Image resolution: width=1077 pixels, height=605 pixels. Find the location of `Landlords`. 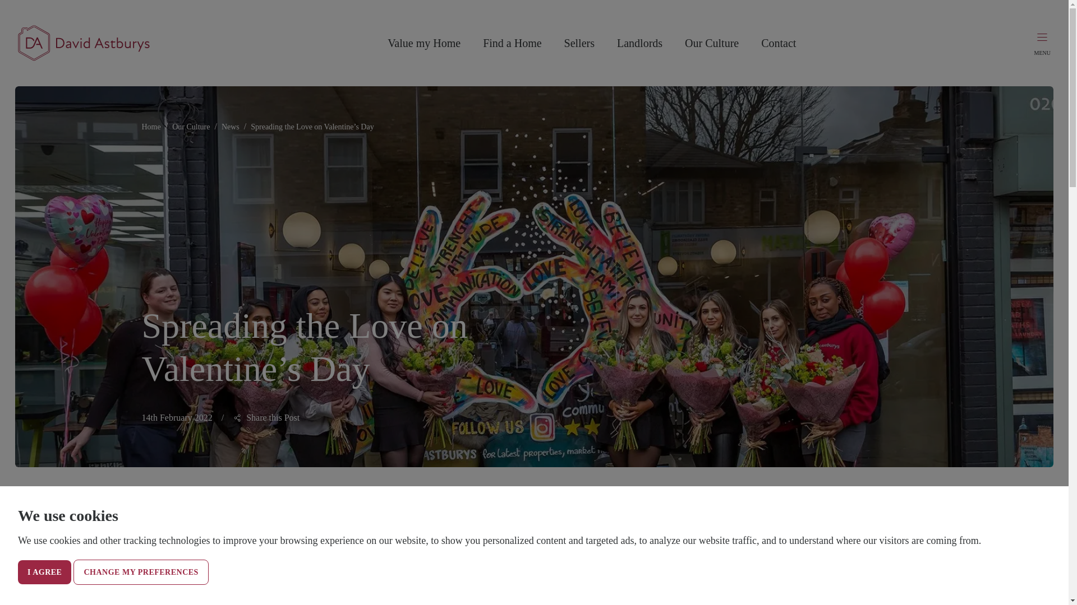

Landlords is located at coordinates (639, 43).